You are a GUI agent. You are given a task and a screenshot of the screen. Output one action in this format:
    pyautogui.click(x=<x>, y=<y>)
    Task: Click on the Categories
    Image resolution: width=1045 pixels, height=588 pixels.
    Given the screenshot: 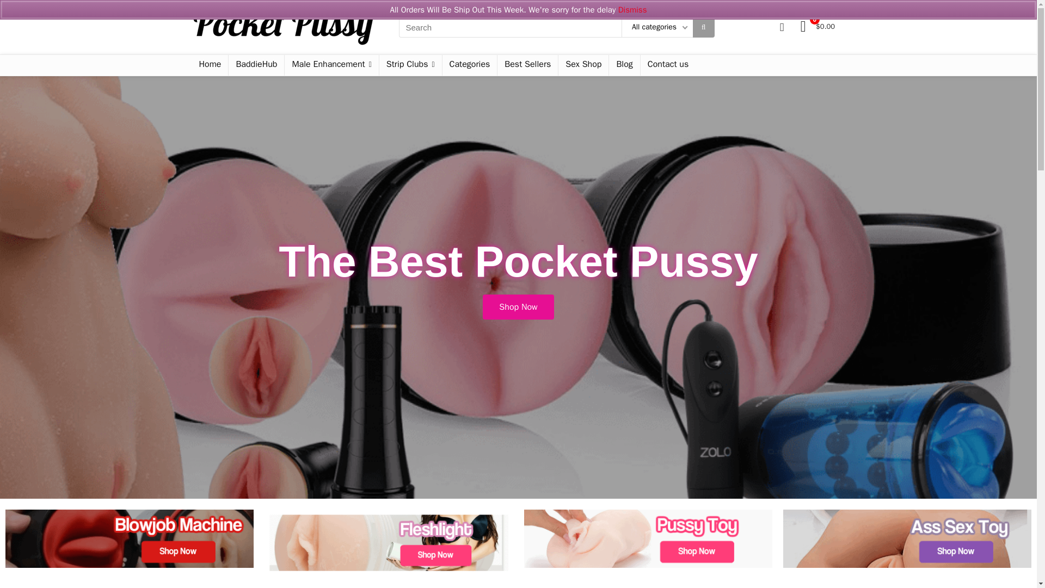 What is the action you would take?
    pyautogui.click(x=469, y=65)
    